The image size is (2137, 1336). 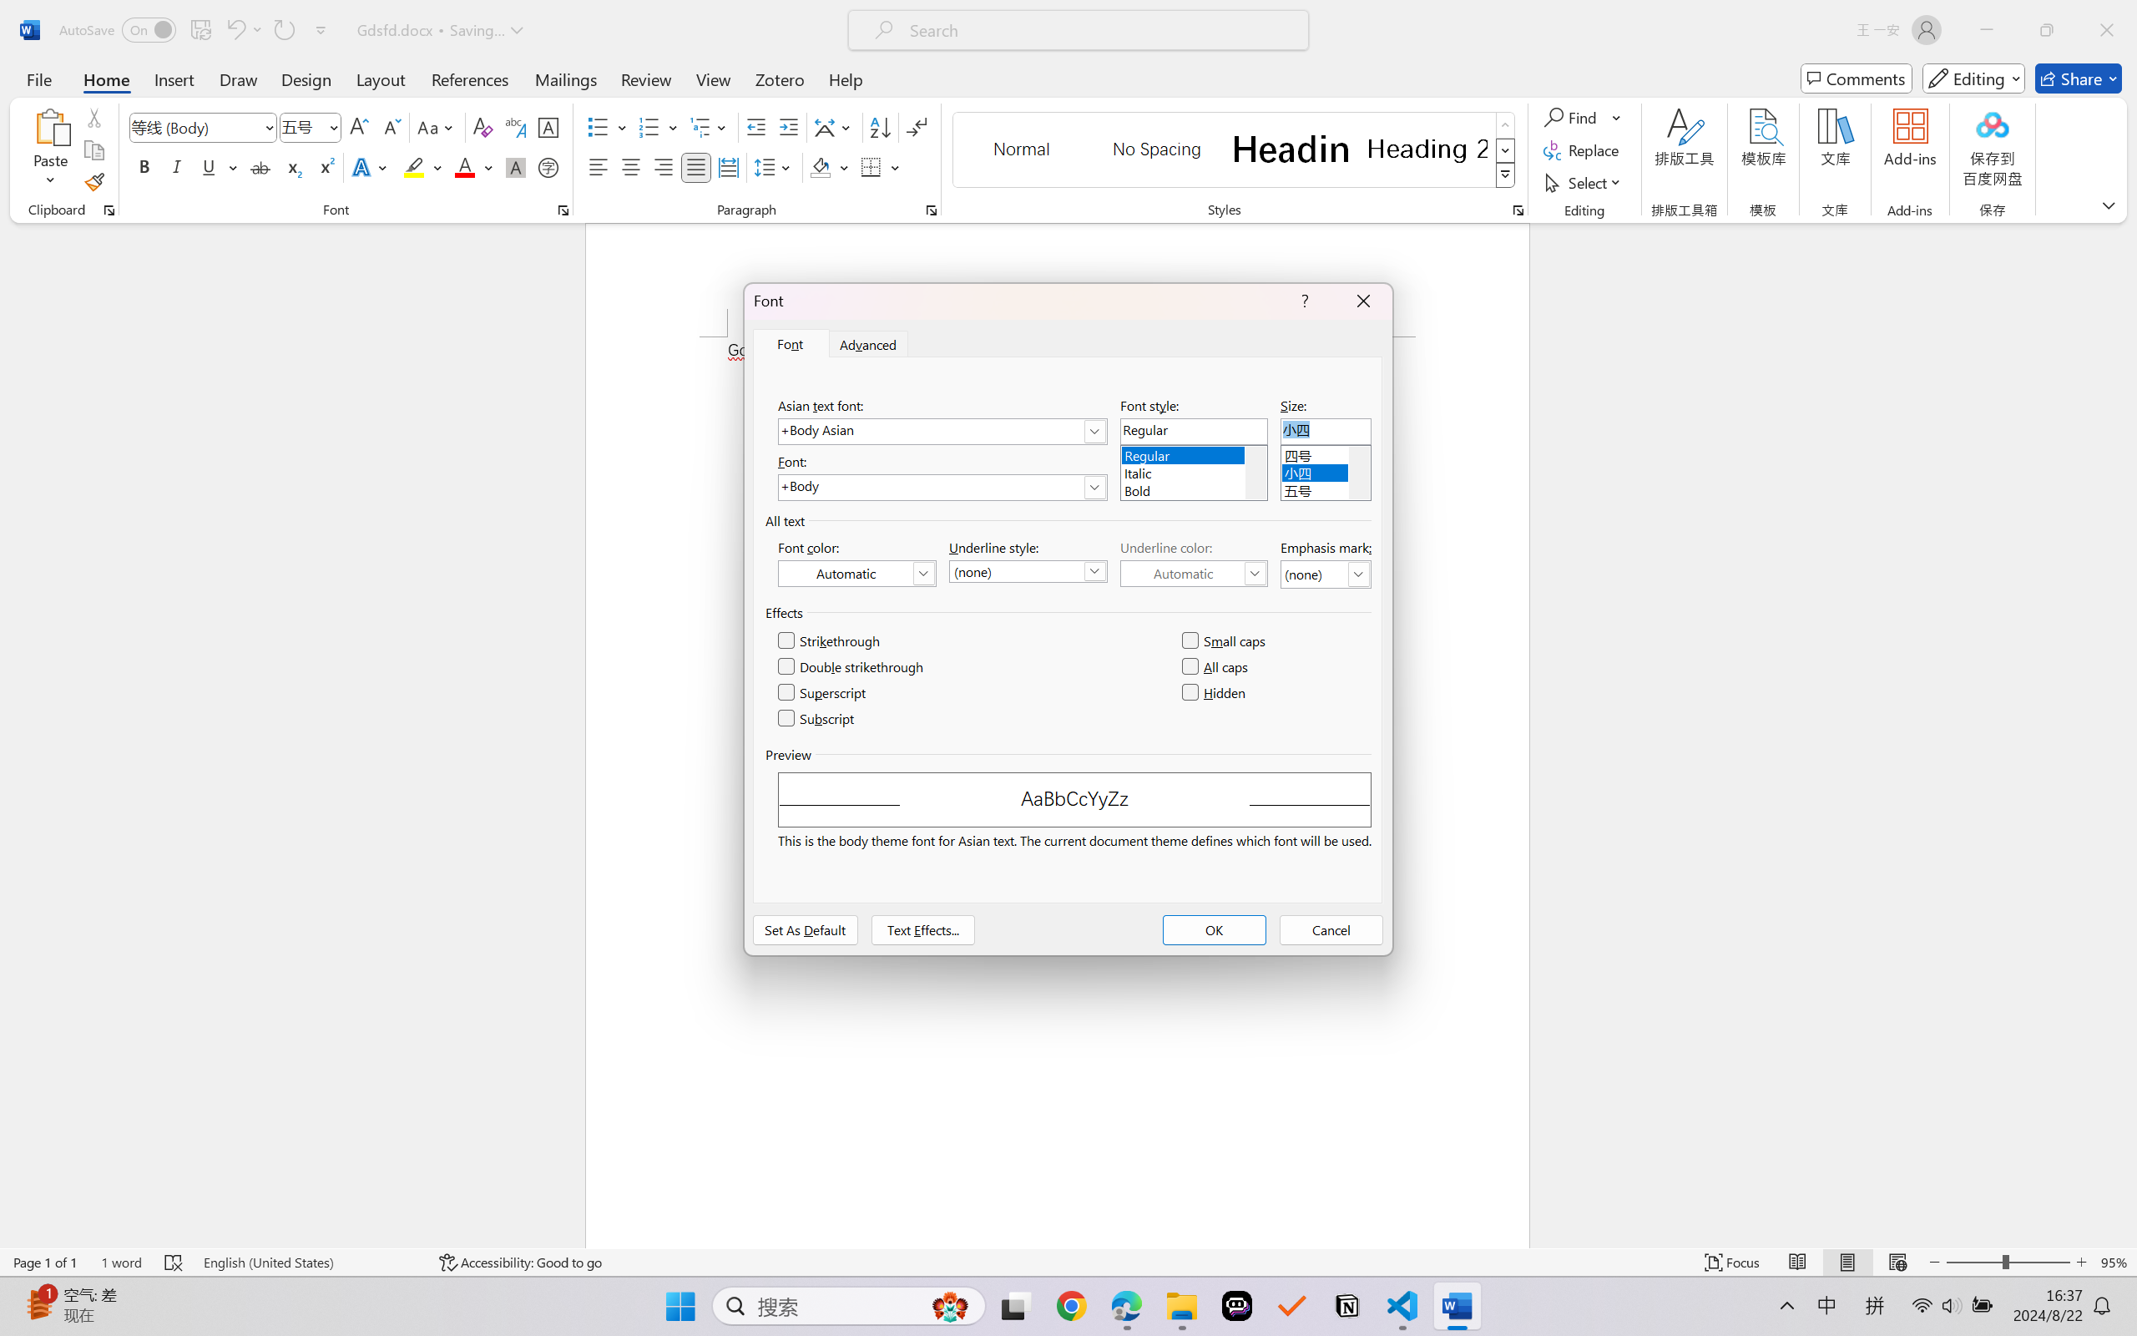 What do you see at coordinates (244, 30) in the screenshot?
I see `Undo Style` at bounding box center [244, 30].